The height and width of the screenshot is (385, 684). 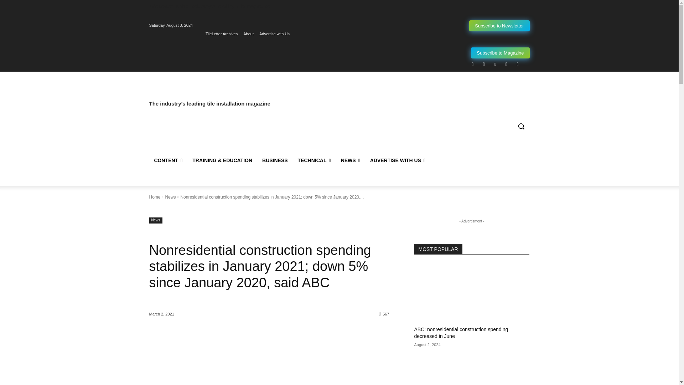 I want to click on Linkedin, so click(x=495, y=64).